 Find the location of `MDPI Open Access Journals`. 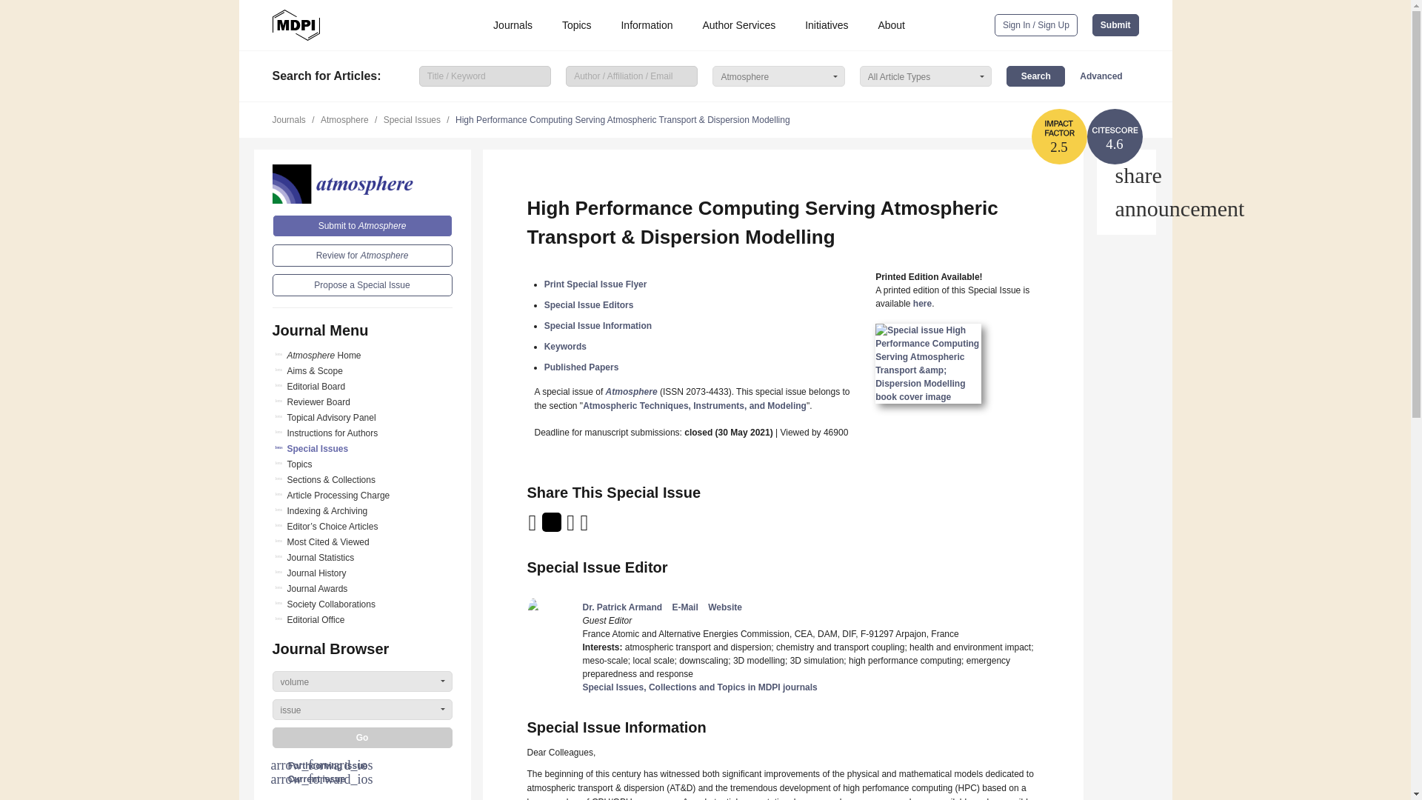

MDPI Open Access Journals is located at coordinates (296, 25).